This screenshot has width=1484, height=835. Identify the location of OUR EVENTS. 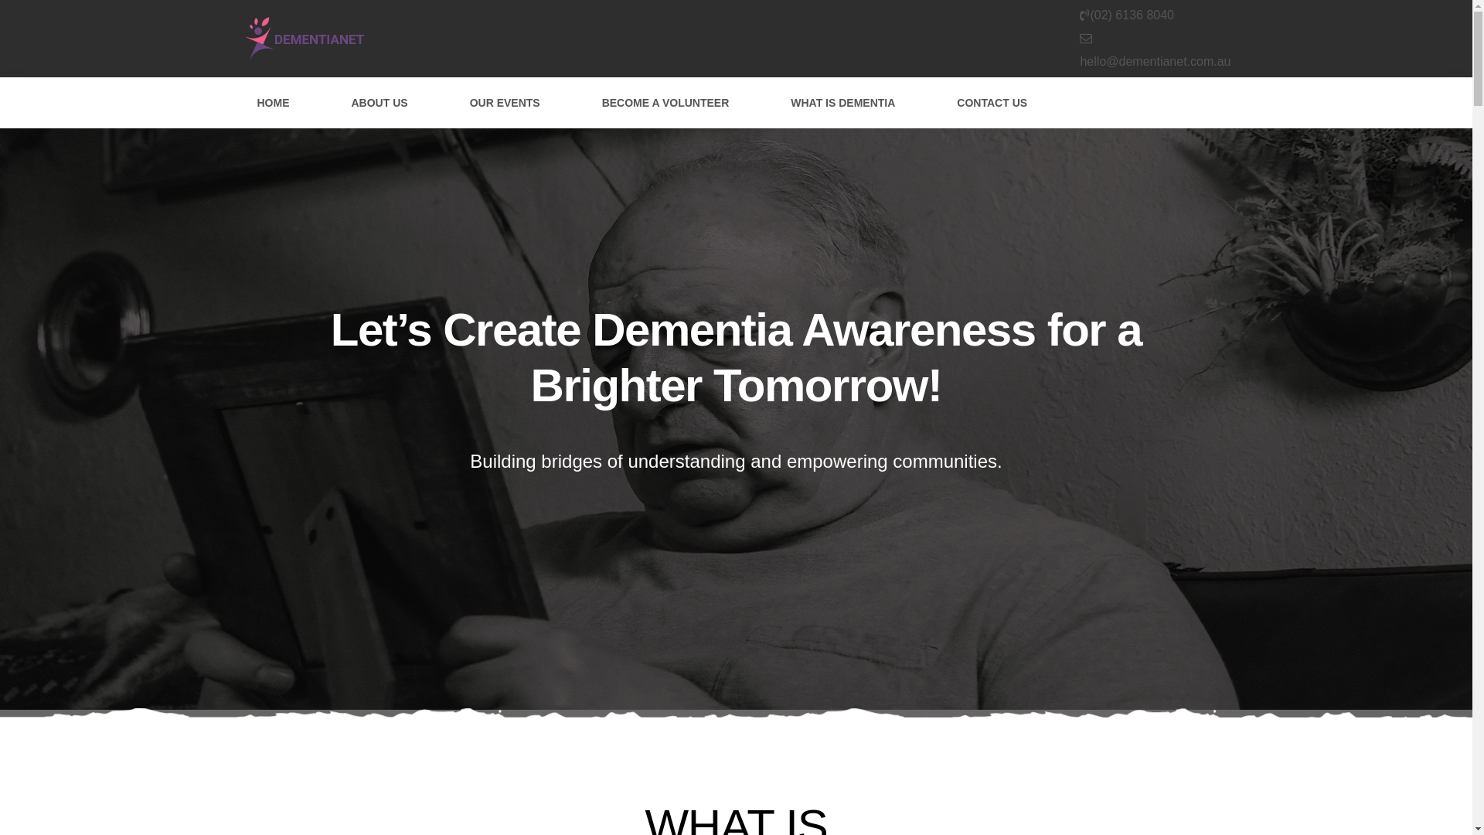
(505, 102).